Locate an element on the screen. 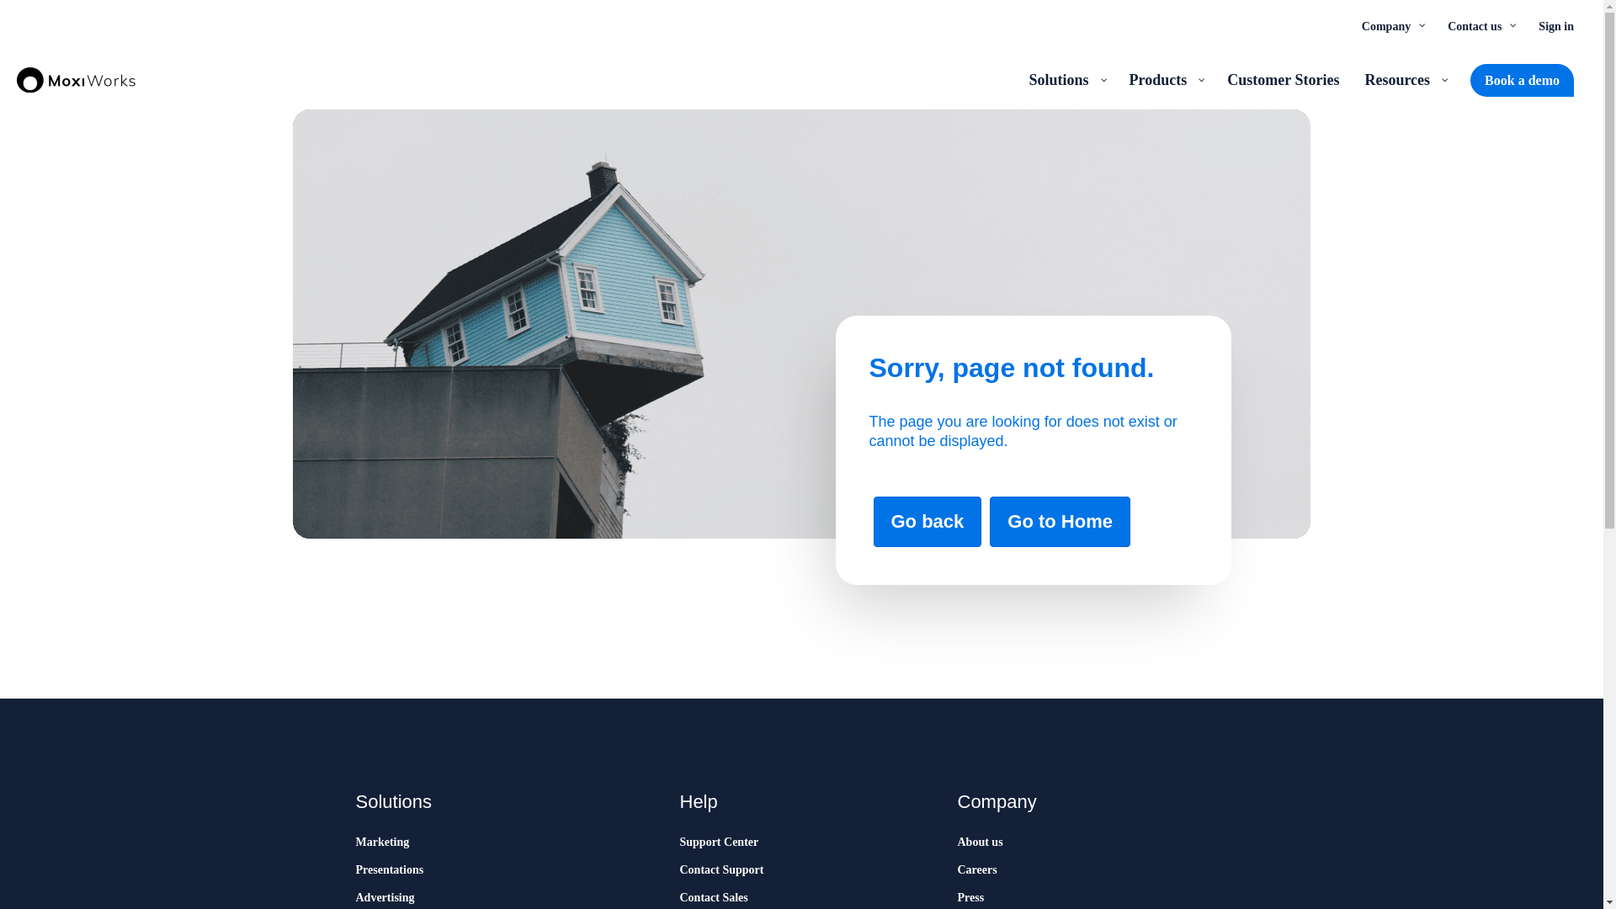  Sign in is located at coordinates (1555, 25).